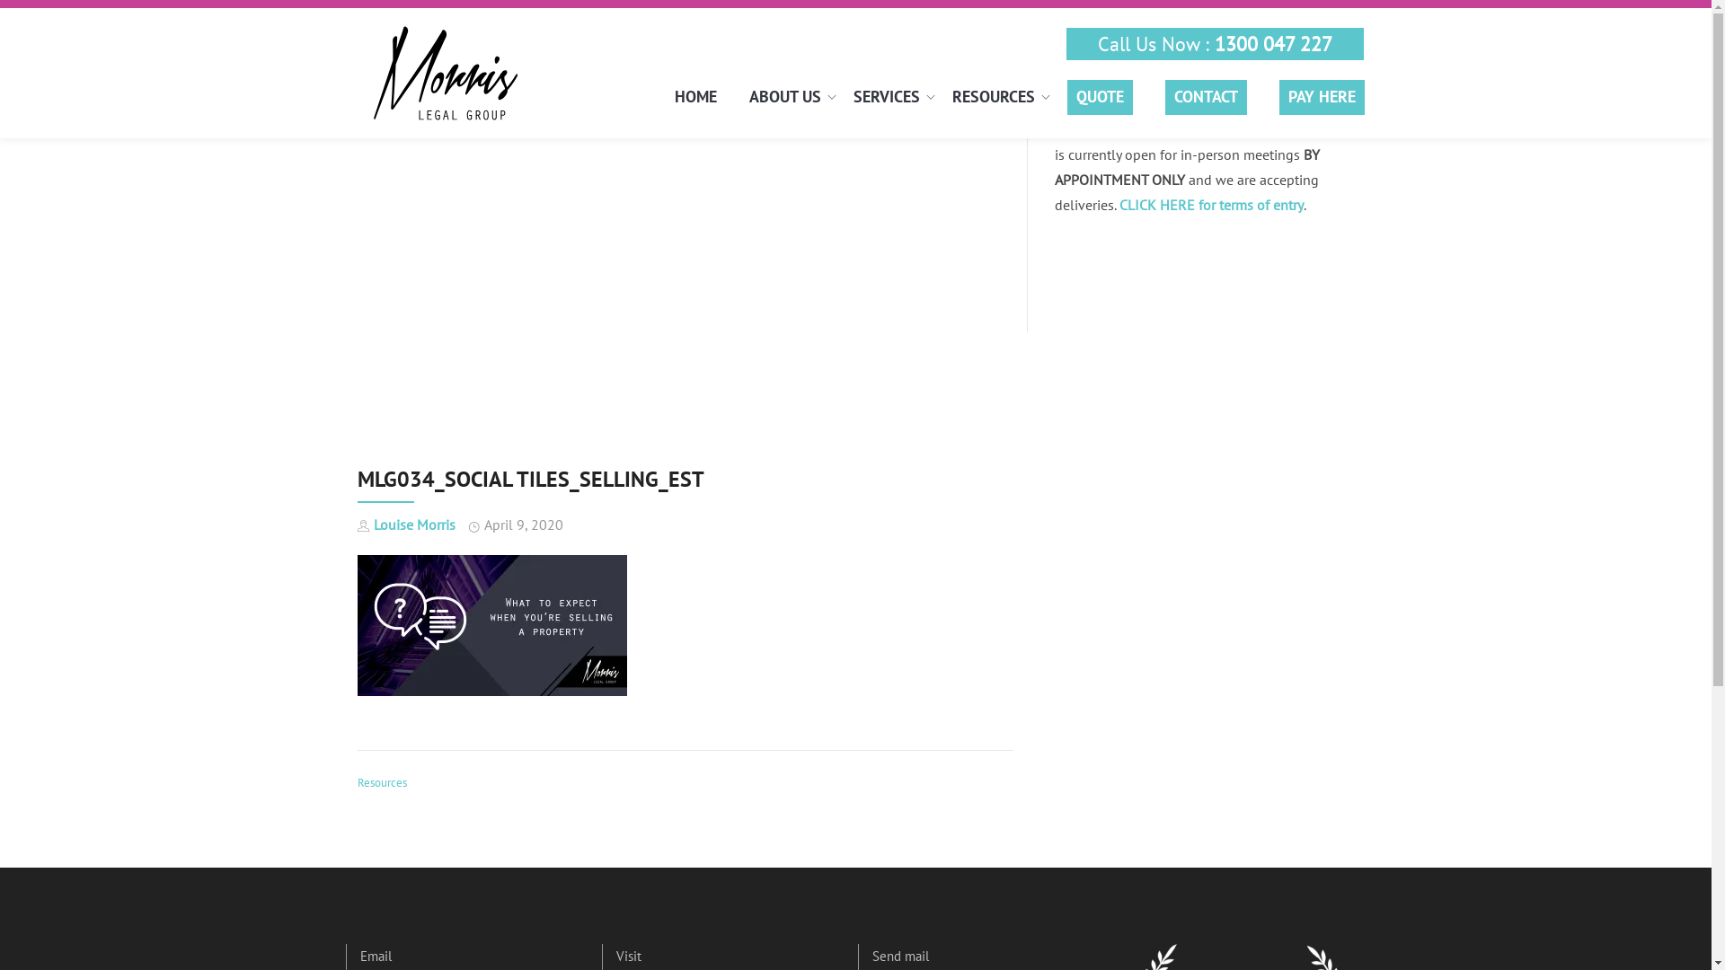  I want to click on PAY HERE, so click(1322, 97).